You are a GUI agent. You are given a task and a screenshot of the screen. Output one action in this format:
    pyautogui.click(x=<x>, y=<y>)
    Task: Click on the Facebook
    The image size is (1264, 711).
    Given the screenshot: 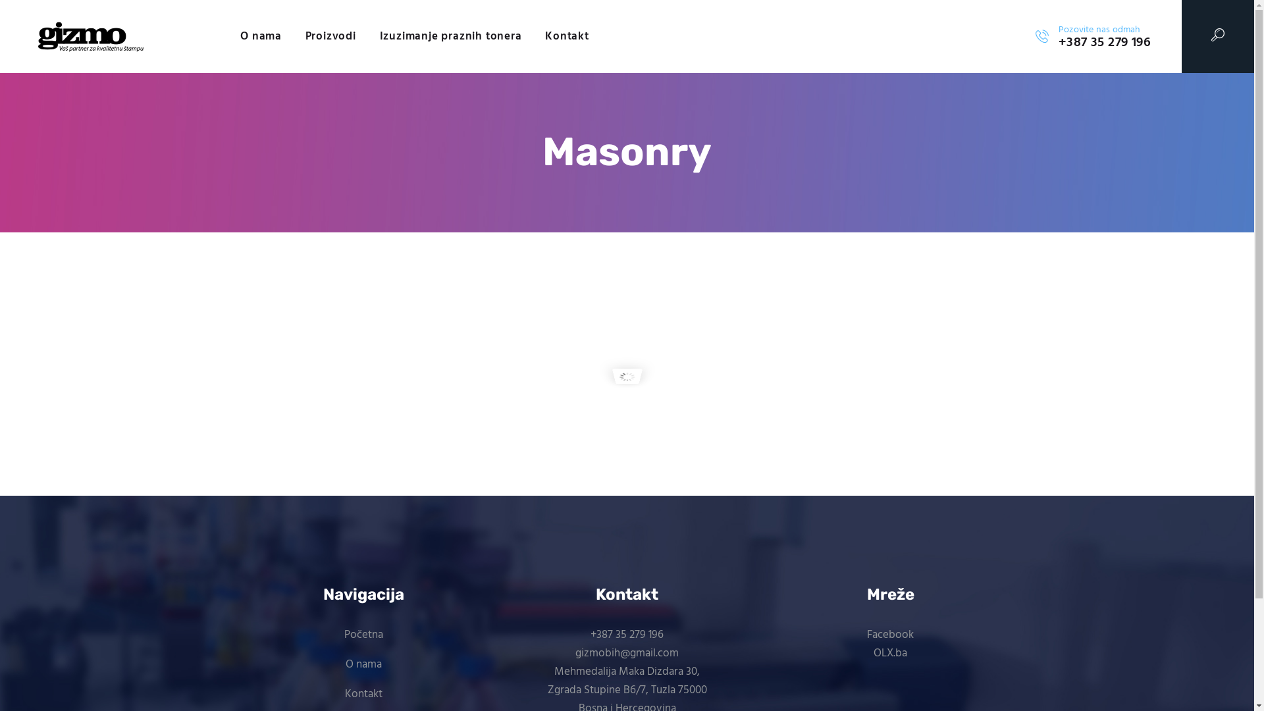 What is the action you would take?
    pyautogui.click(x=890, y=635)
    